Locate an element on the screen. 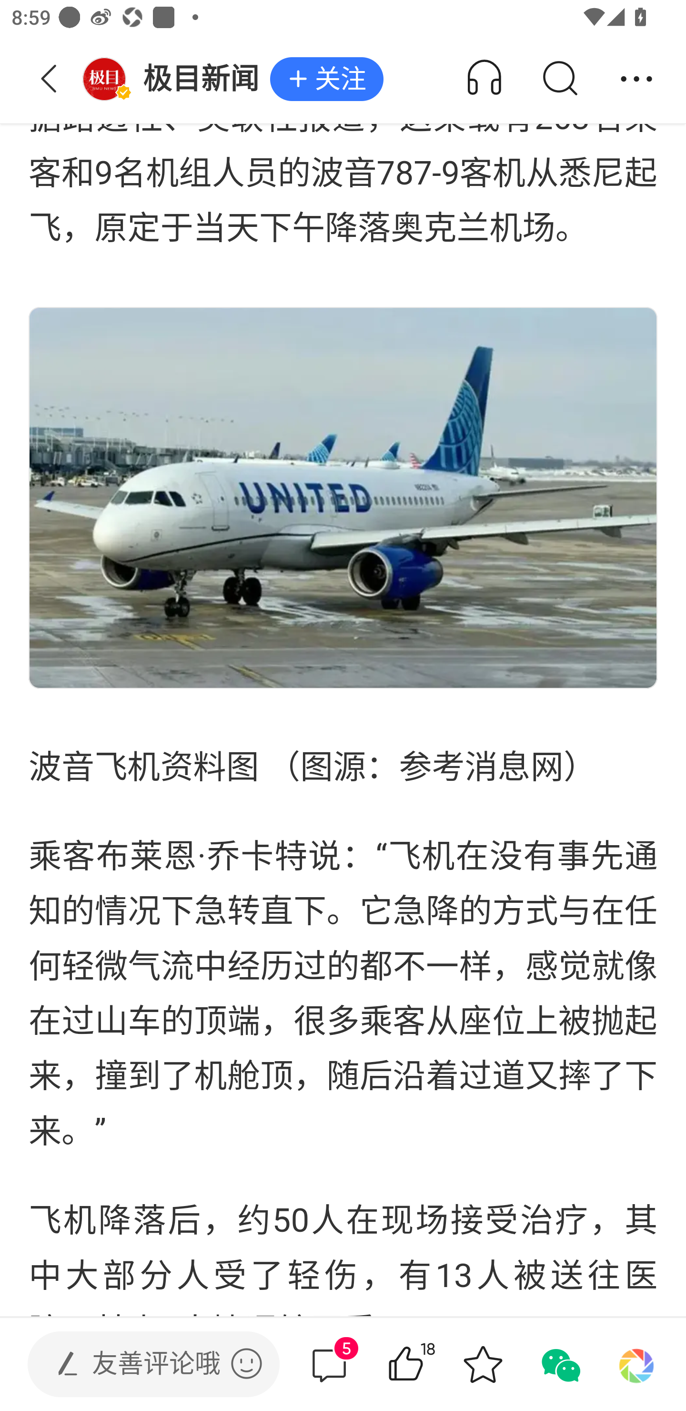 The height and width of the screenshot is (1411, 686). 新闻图片 is located at coordinates (343, 498).